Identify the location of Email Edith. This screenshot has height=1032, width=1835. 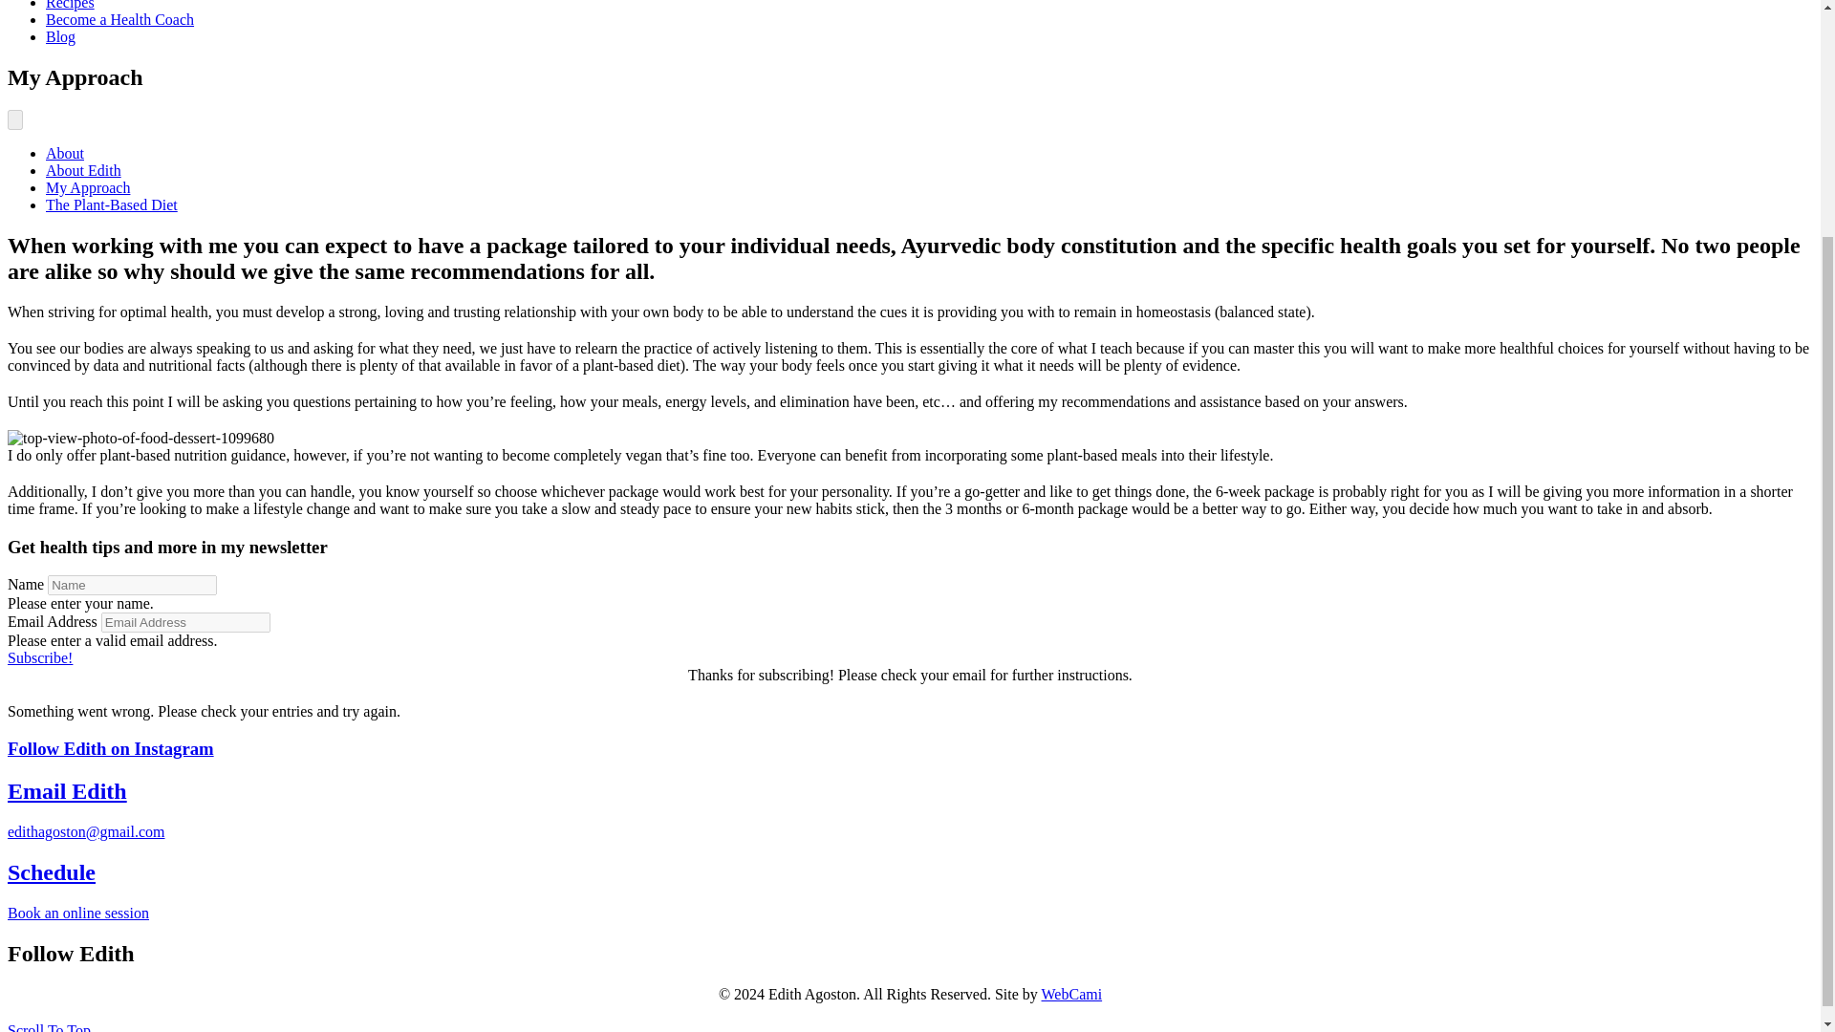
(67, 791).